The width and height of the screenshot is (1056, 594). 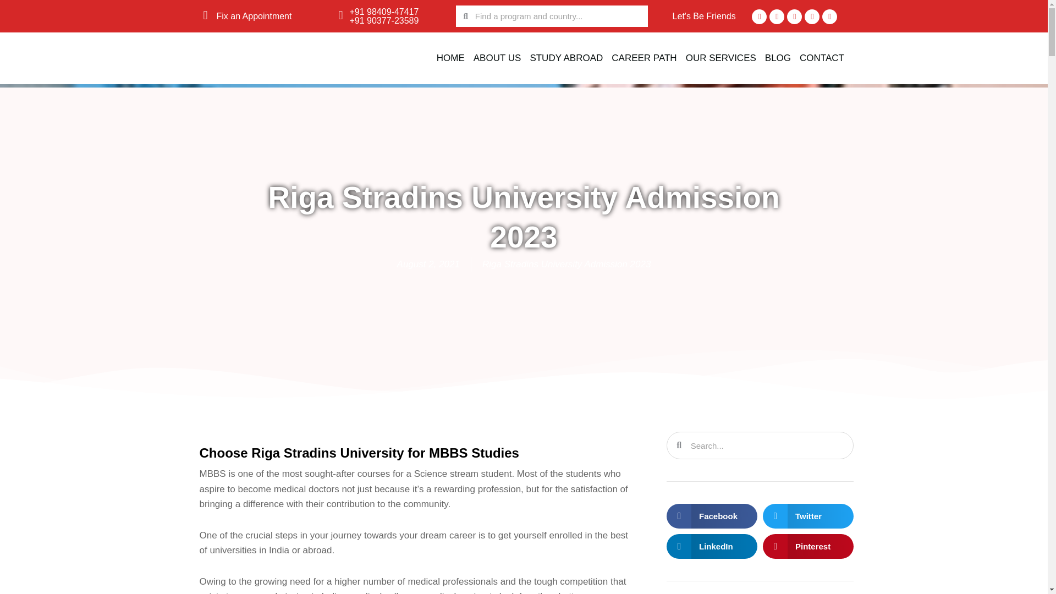 What do you see at coordinates (254, 15) in the screenshot?
I see `Fix an Appointment` at bounding box center [254, 15].